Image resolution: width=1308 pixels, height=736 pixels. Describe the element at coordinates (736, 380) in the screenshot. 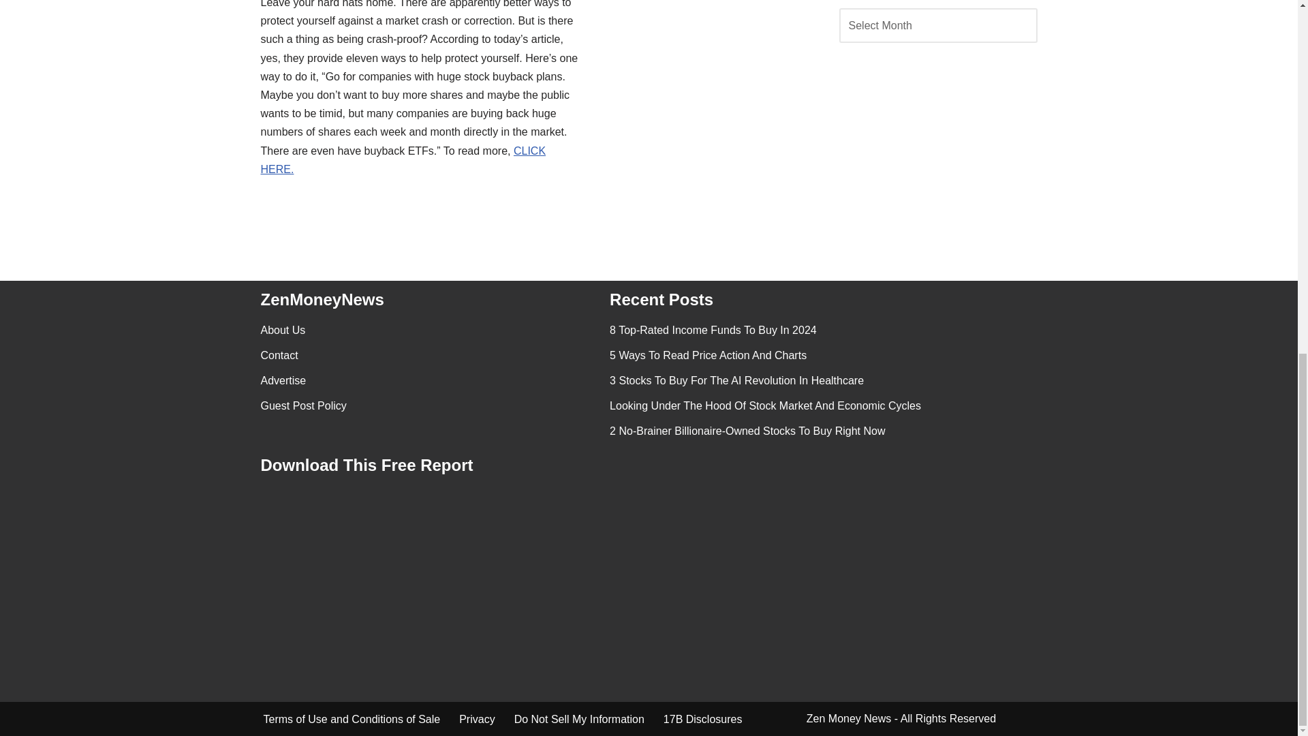

I see `3 Stocks To Buy For The AI Revolution In Healthcare` at that location.